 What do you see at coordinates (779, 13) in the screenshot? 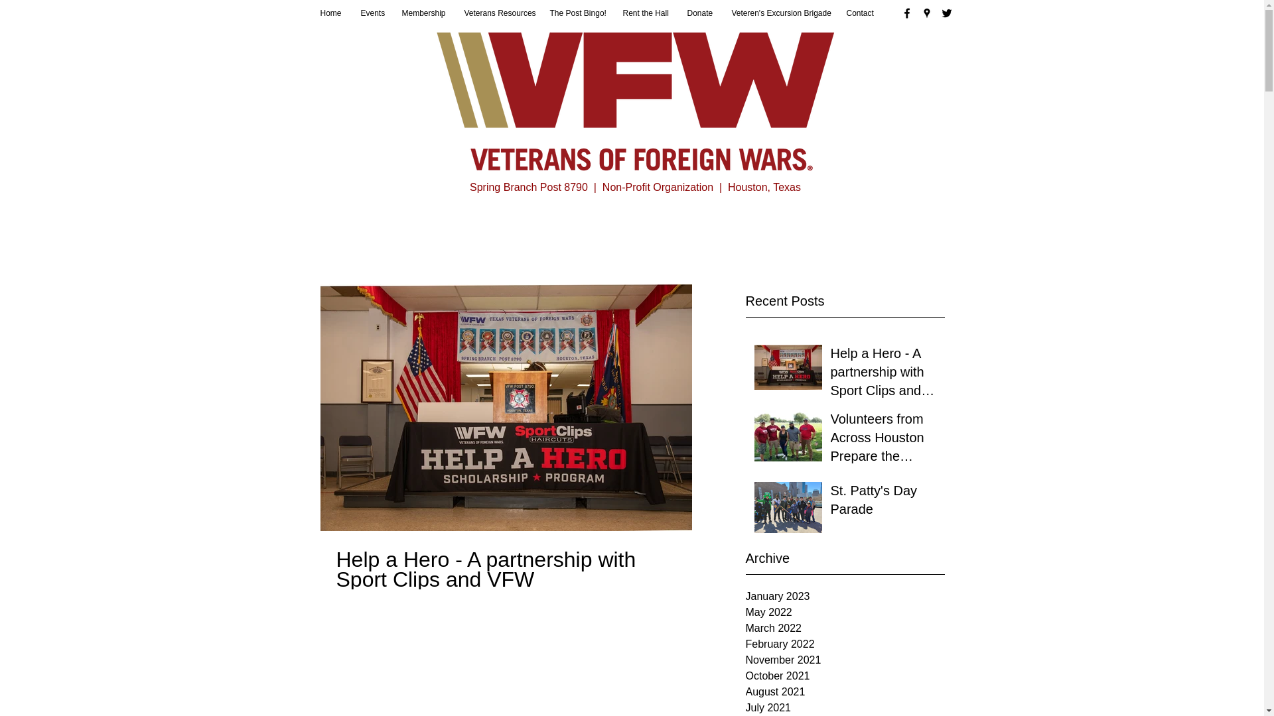
I see `Veteren's Excursion Brigade` at bounding box center [779, 13].